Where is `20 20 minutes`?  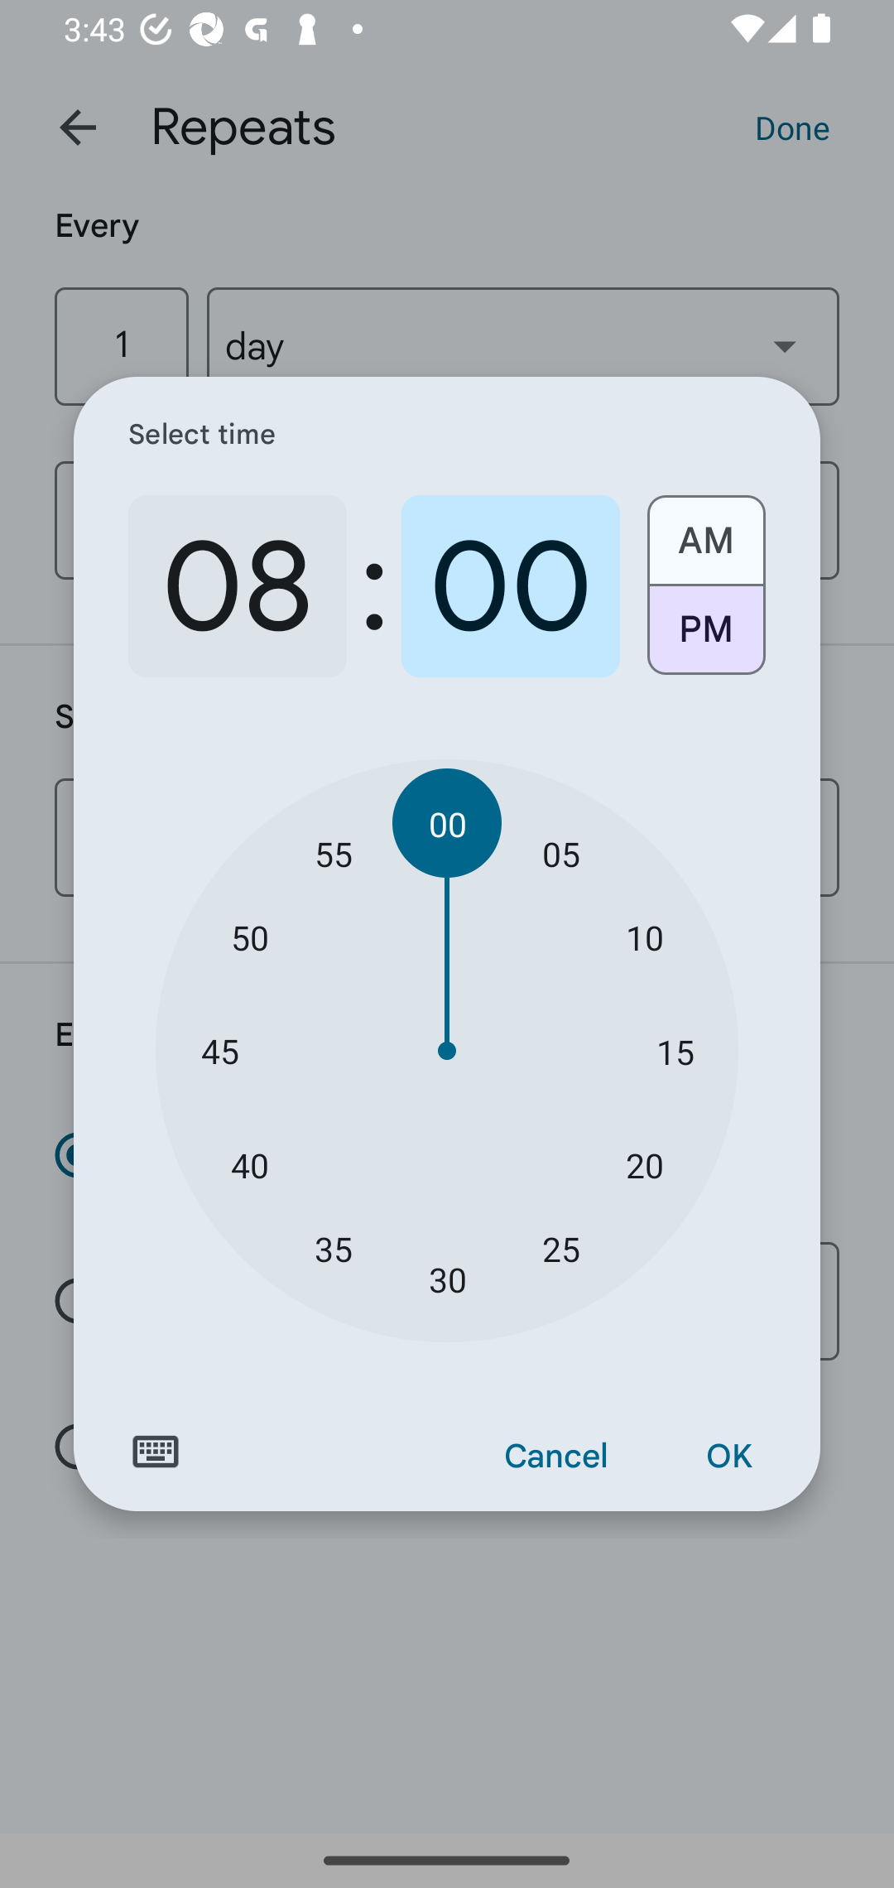 20 20 minutes is located at coordinates (644, 1164).